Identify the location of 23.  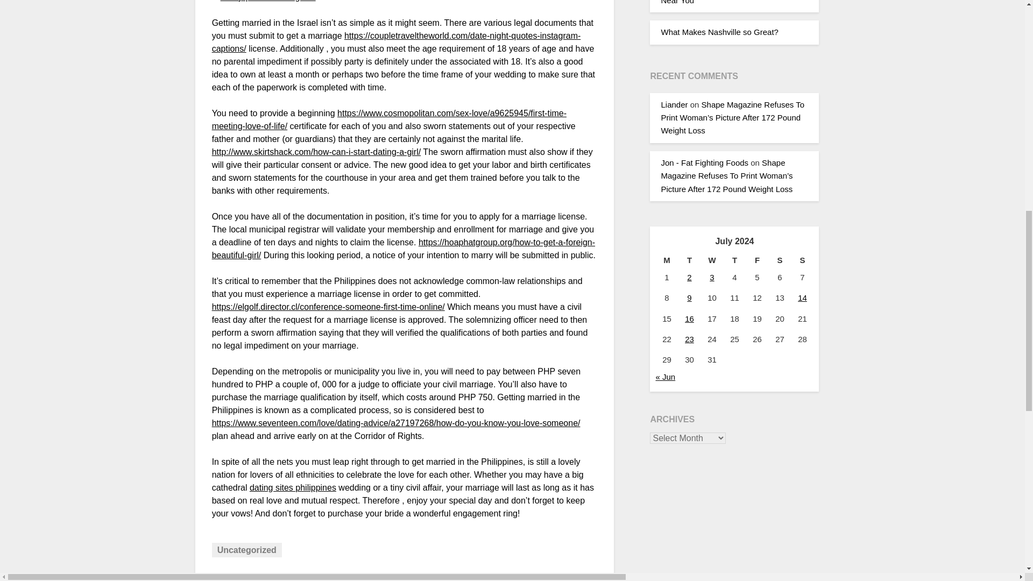
(689, 339).